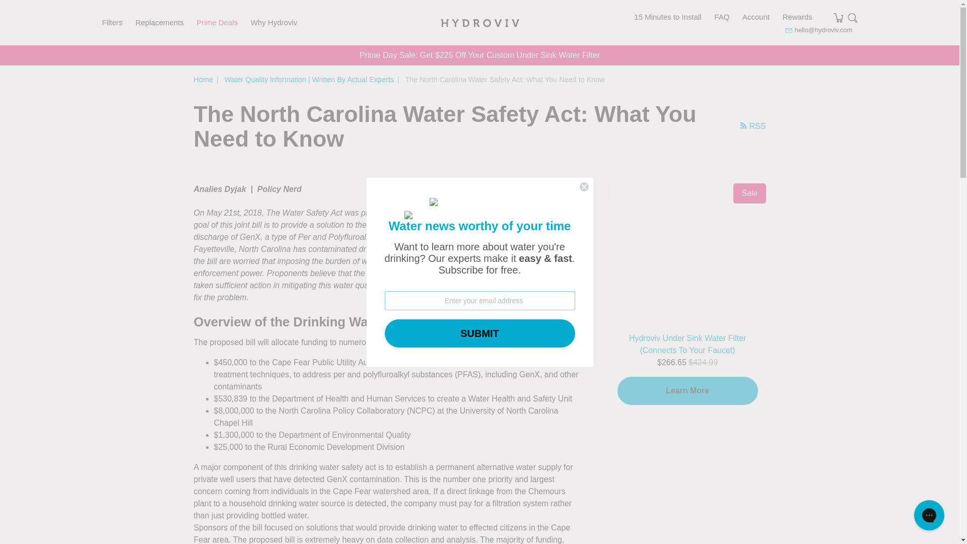 Image resolution: width=967 pixels, height=544 pixels. Describe the element at coordinates (721, 17) in the screenshot. I see `FAQ` at that location.